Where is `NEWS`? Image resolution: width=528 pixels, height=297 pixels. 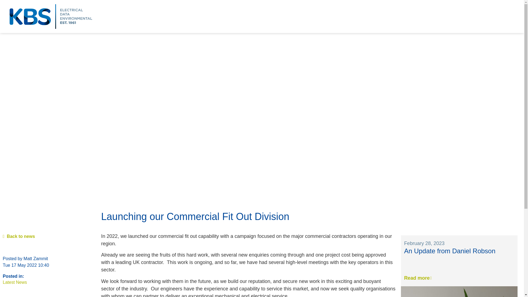
NEWS is located at coordinates (485, 16).